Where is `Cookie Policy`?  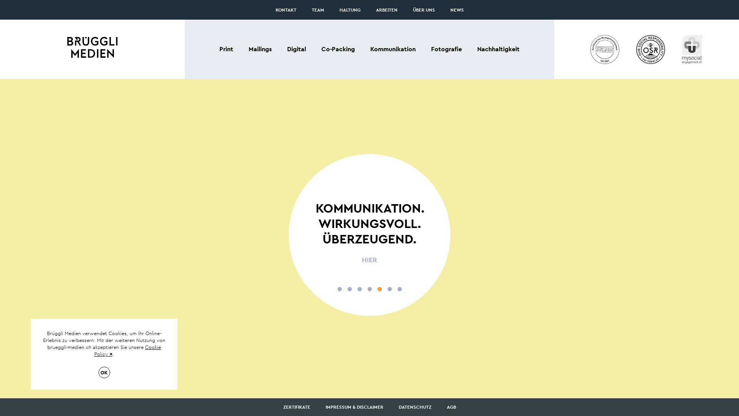
Cookie Policy is located at coordinates (127, 351).